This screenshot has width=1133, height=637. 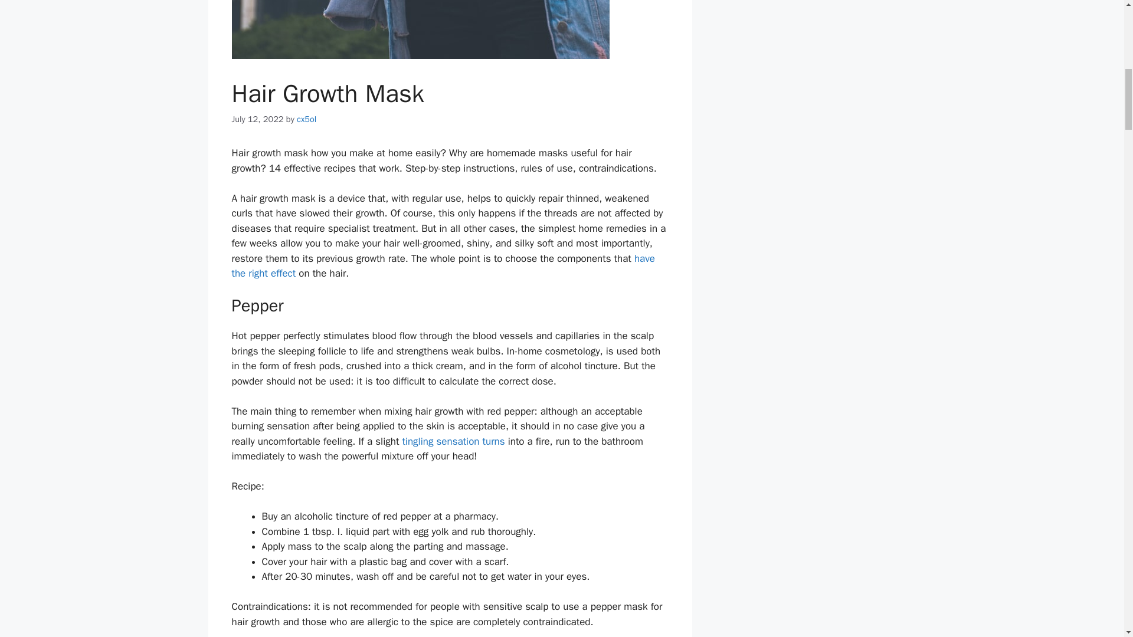 I want to click on View all posts by cx5ol, so click(x=306, y=119).